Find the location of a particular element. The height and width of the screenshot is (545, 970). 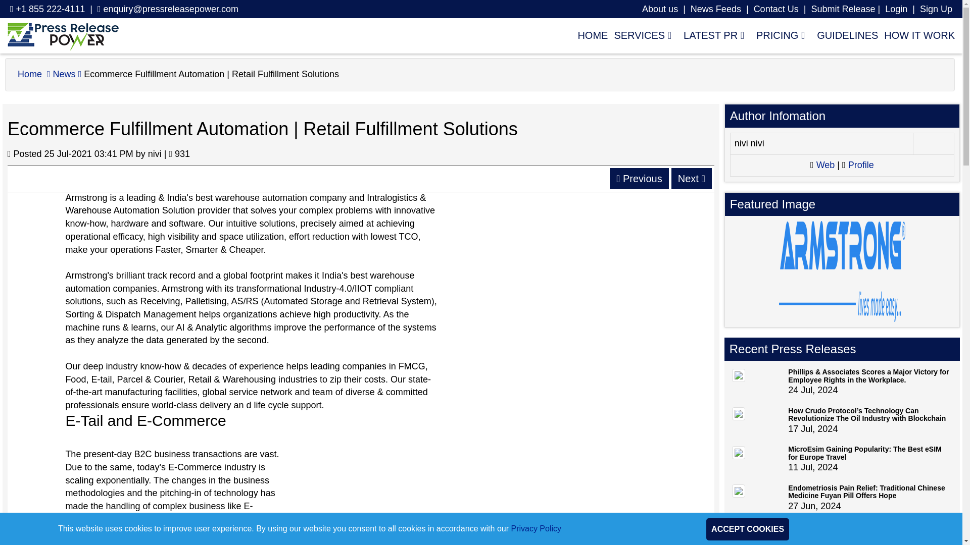

HOME is located at coordinates (589, 35).